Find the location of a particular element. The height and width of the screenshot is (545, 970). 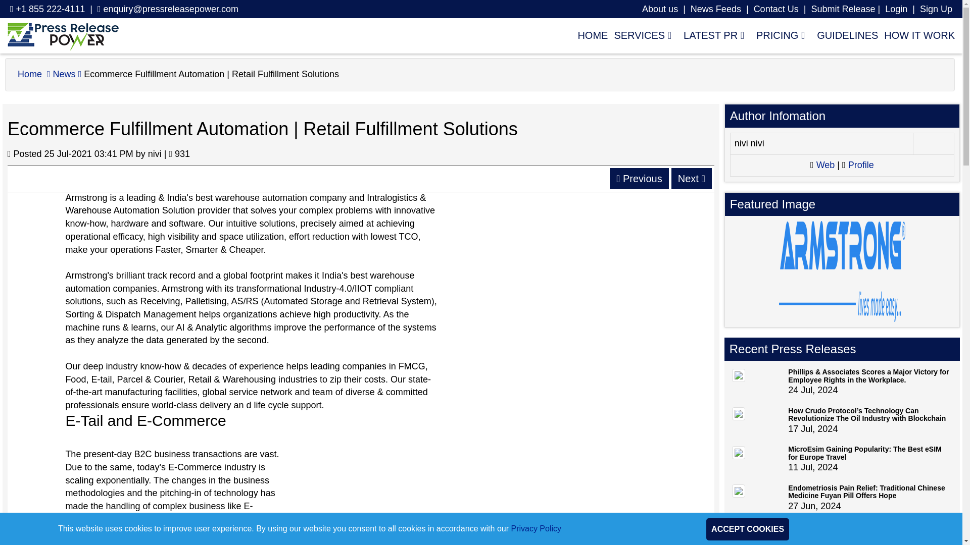

HOME is located at coordinates (589, 35).